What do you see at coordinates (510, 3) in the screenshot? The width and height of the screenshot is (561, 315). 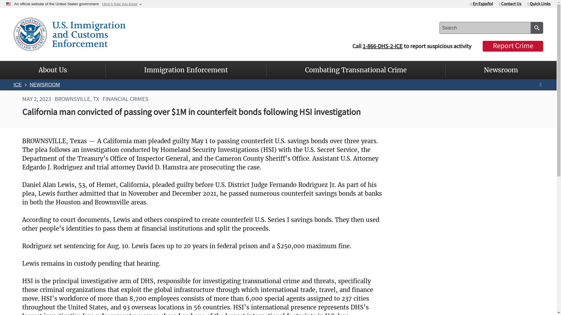 I see `Contact Us` at bounding box center [510, 3].